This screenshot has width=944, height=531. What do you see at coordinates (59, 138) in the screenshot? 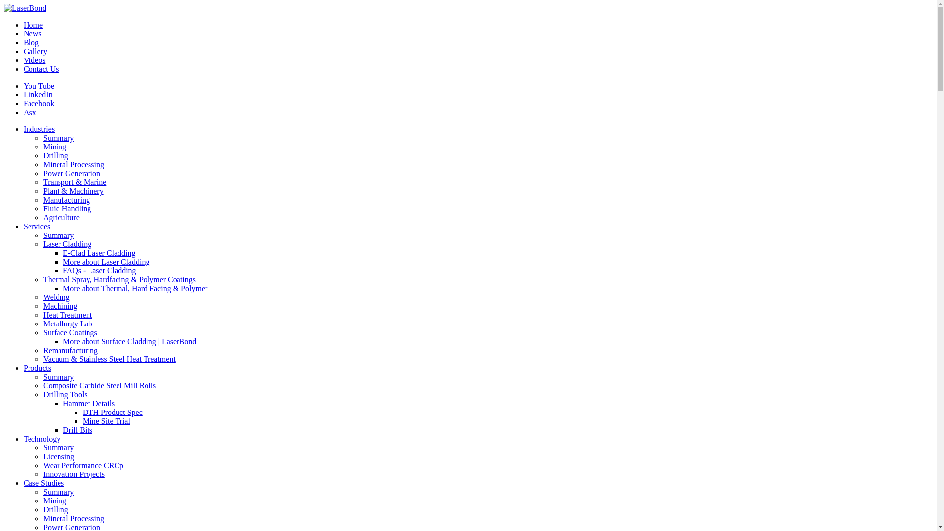
I see `Summary` at bounding box center [59, 138].